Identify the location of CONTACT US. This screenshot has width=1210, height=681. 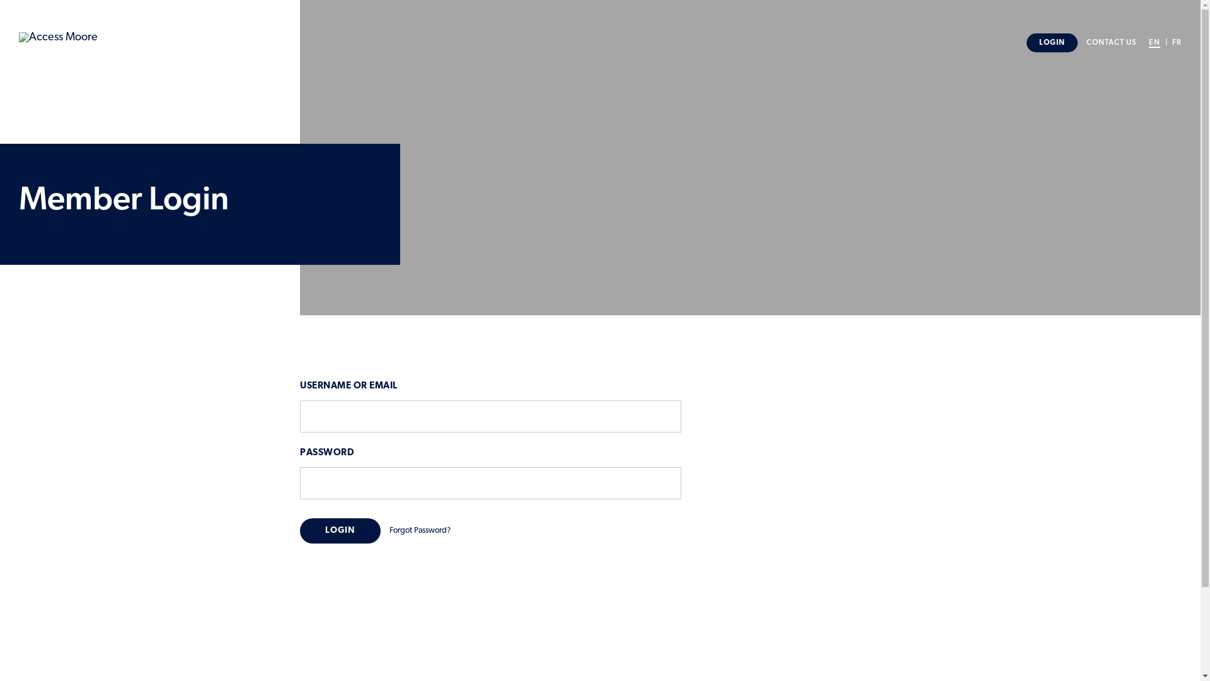
(1112, 43).